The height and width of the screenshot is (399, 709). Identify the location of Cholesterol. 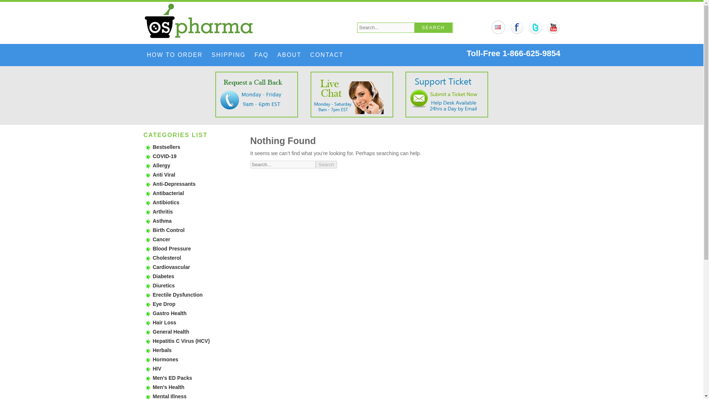
(167, 258).